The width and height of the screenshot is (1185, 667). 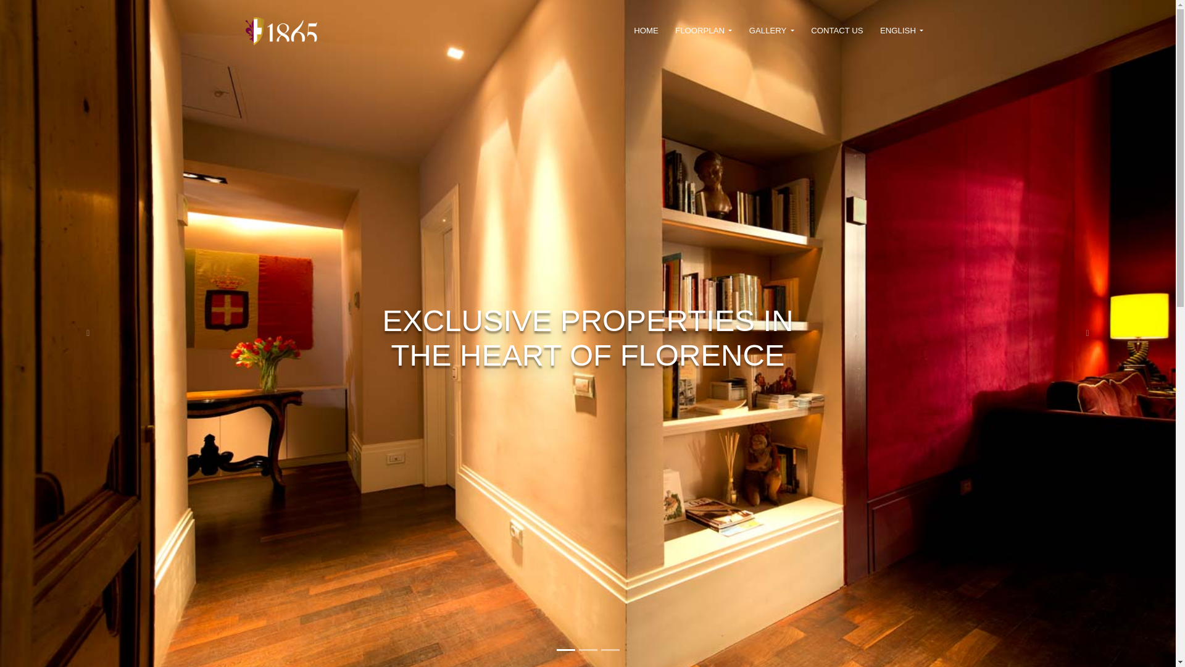 I want to click on FLOORPLAN, so click(x=704, y=31).